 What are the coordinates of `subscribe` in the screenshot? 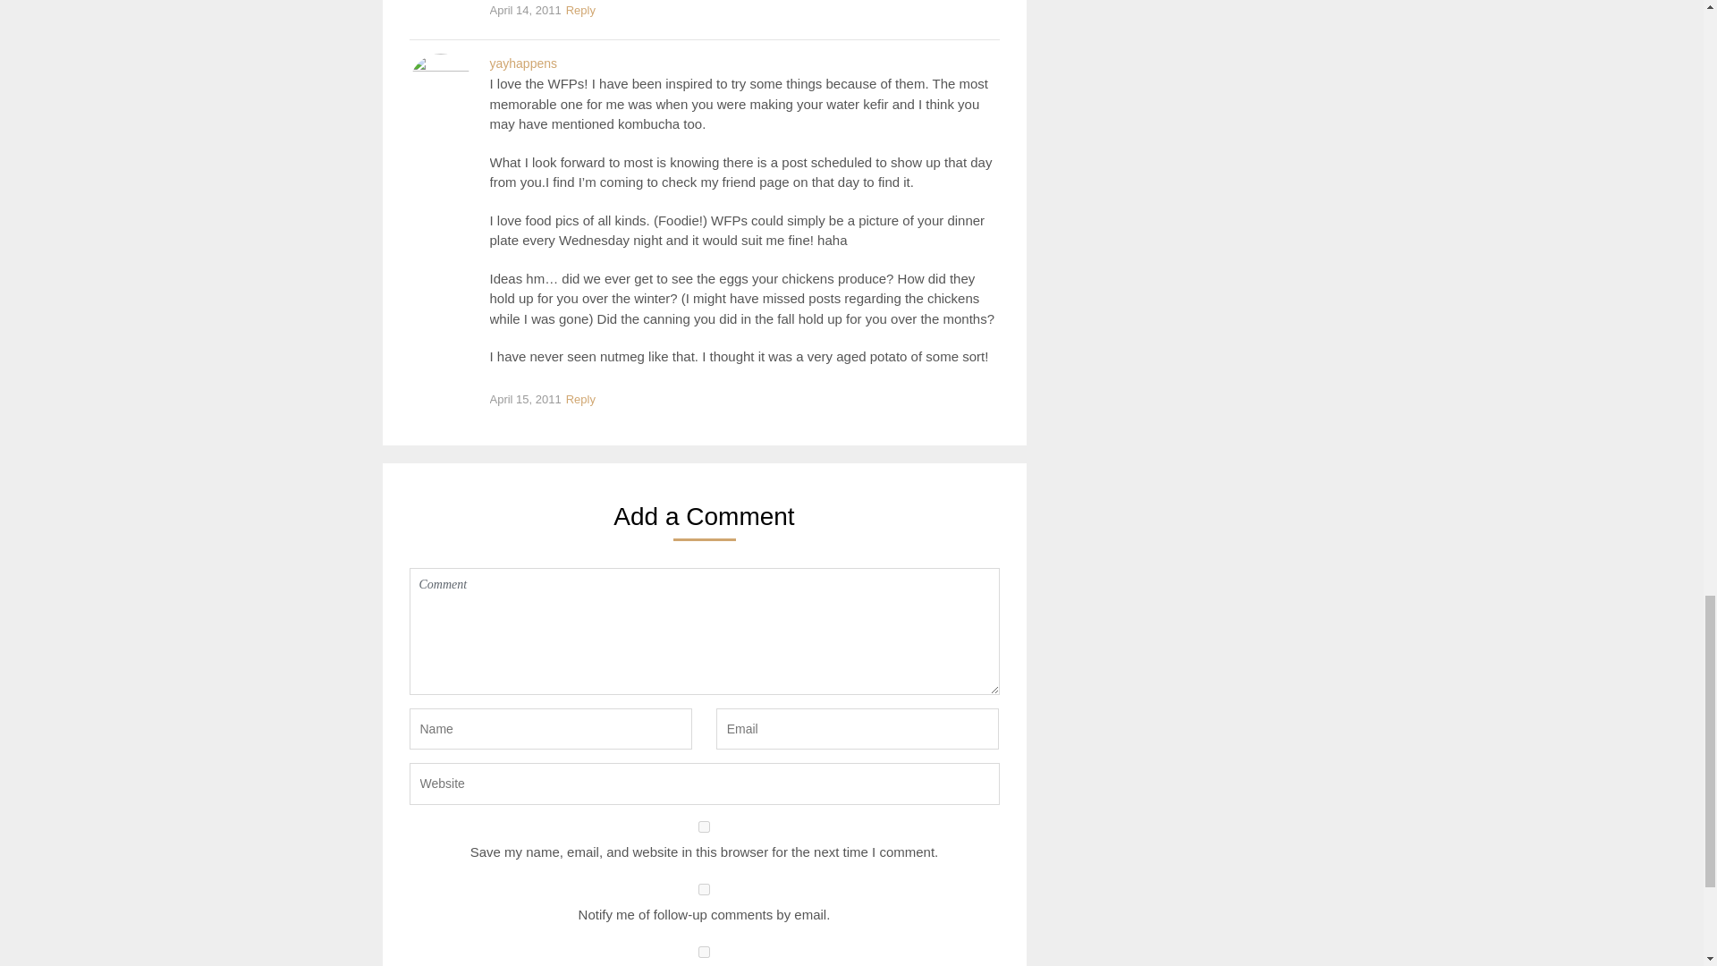 It's located at (705, 889).